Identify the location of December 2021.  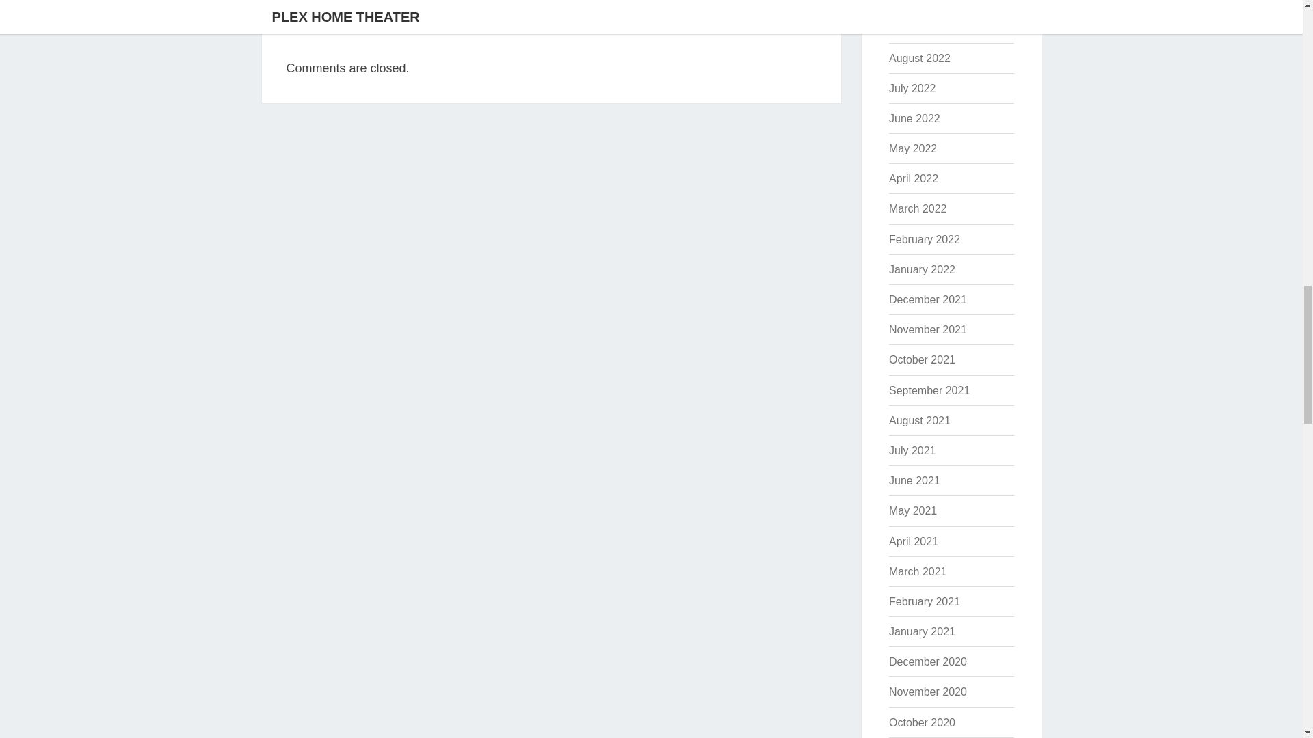
(927, 299).